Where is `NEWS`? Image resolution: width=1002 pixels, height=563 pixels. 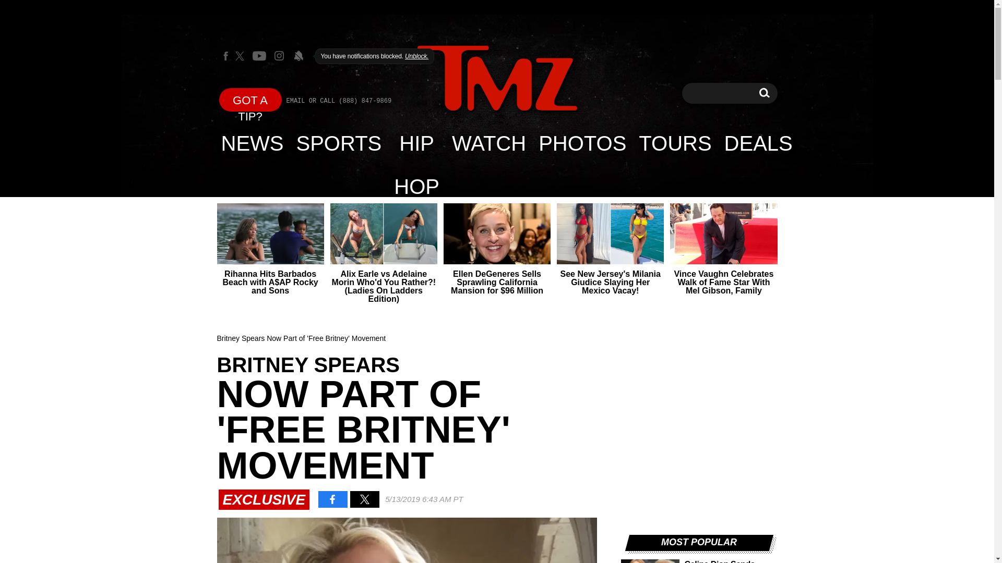
NEWS is located at coordinates (488, 143).